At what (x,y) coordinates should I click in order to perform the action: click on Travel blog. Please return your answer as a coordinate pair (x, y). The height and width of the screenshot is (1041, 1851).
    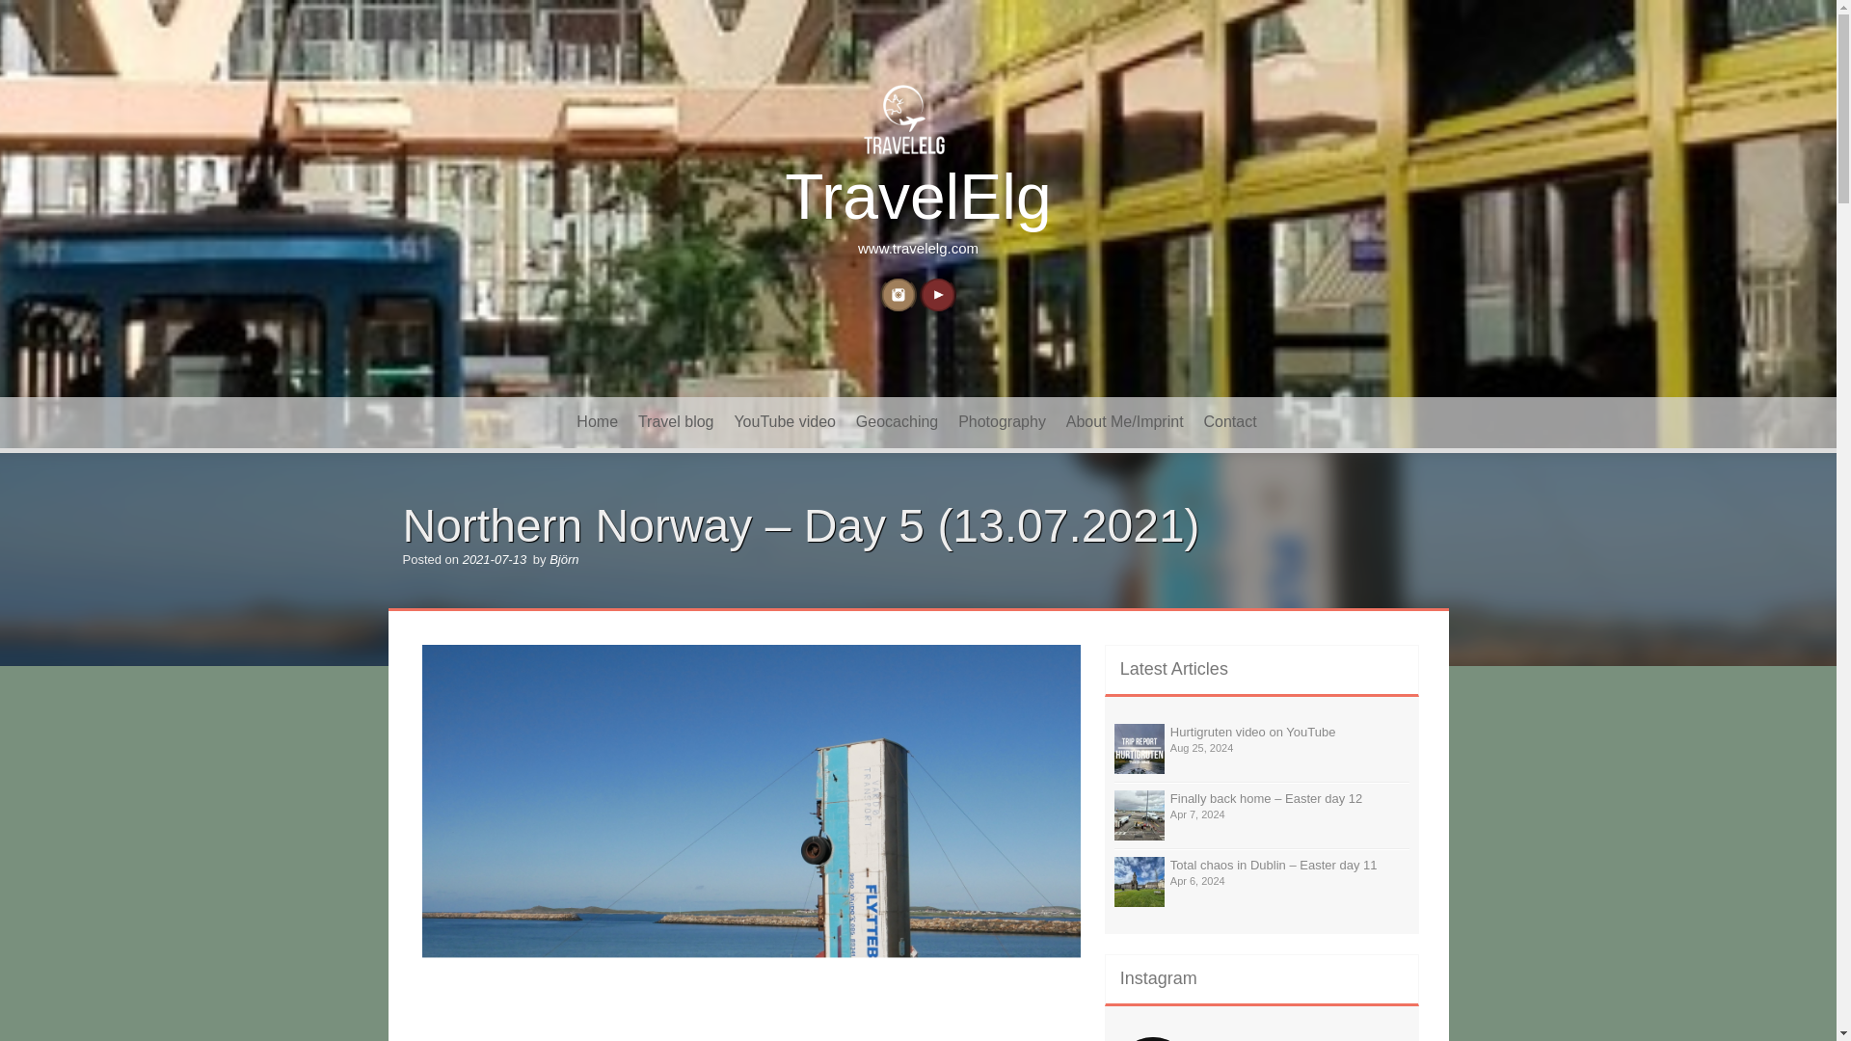
    Looking at the image, I should click on (676, 422).